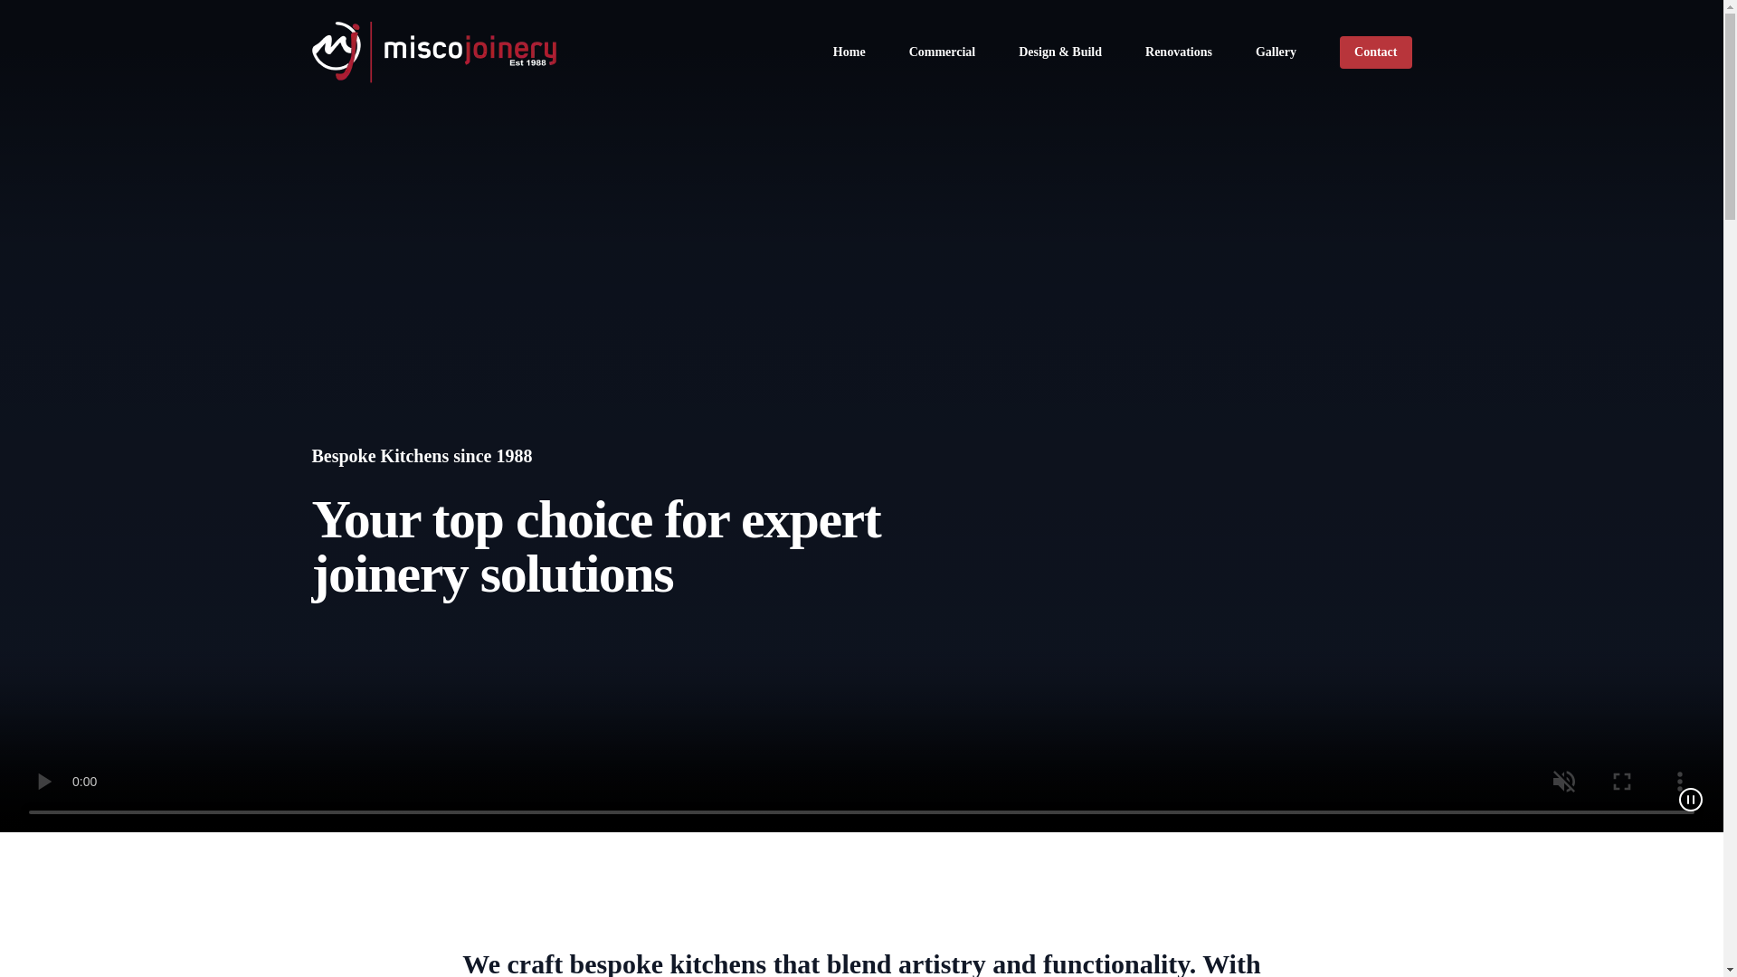 Image resolution: width=1737 pixels, height=977 pixels. What do you see at coordinates (1276, 52) in the screenshot?
I see `Gallery` at bounding box center [1276, 52].